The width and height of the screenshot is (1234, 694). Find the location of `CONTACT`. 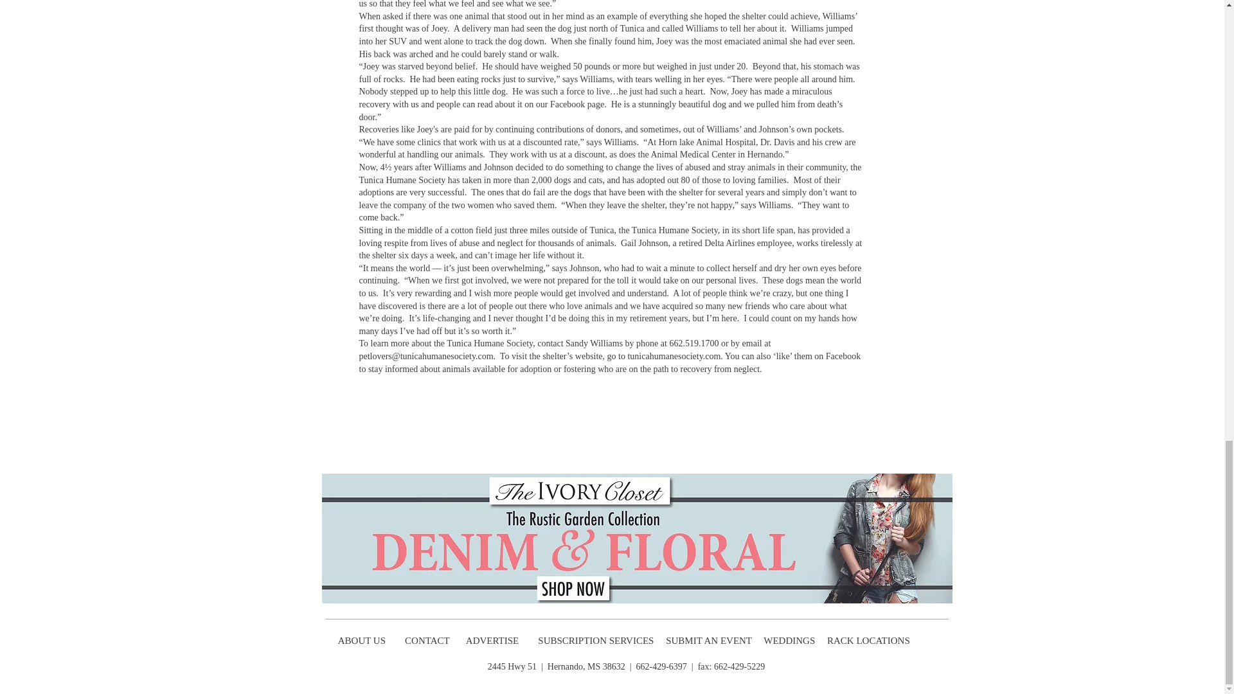

CONTACT is located at coordinates (428, 641).